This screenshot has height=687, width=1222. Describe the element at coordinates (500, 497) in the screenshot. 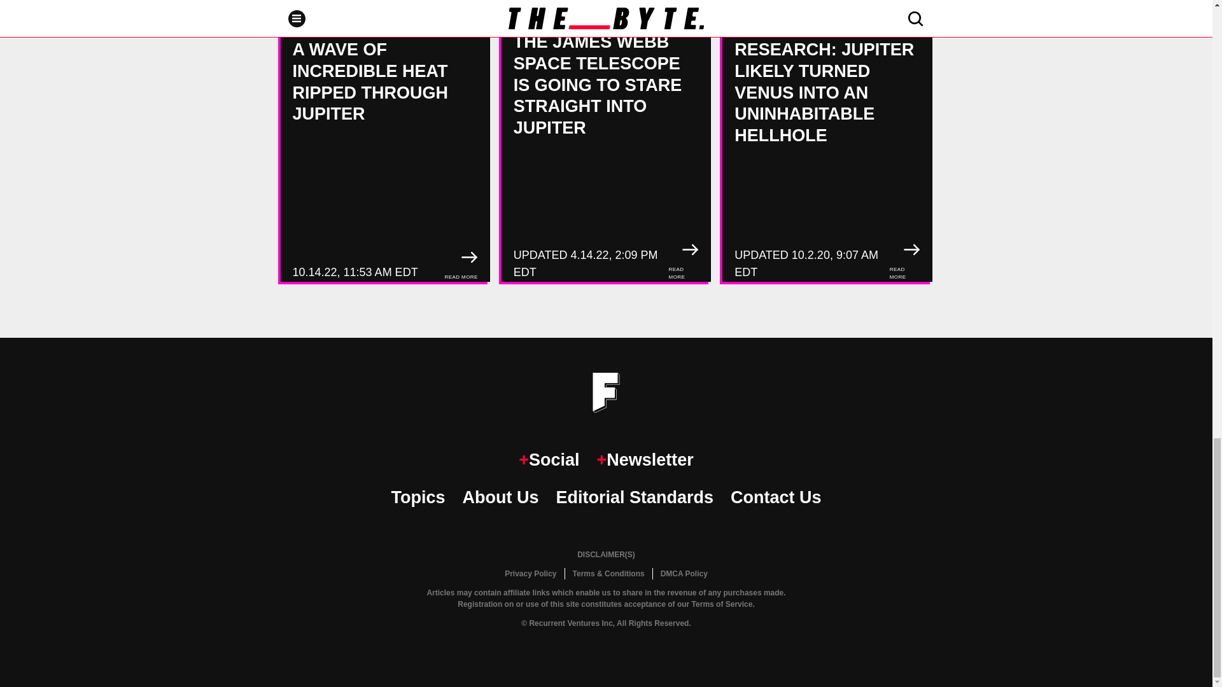

I see `About Us` at that location.